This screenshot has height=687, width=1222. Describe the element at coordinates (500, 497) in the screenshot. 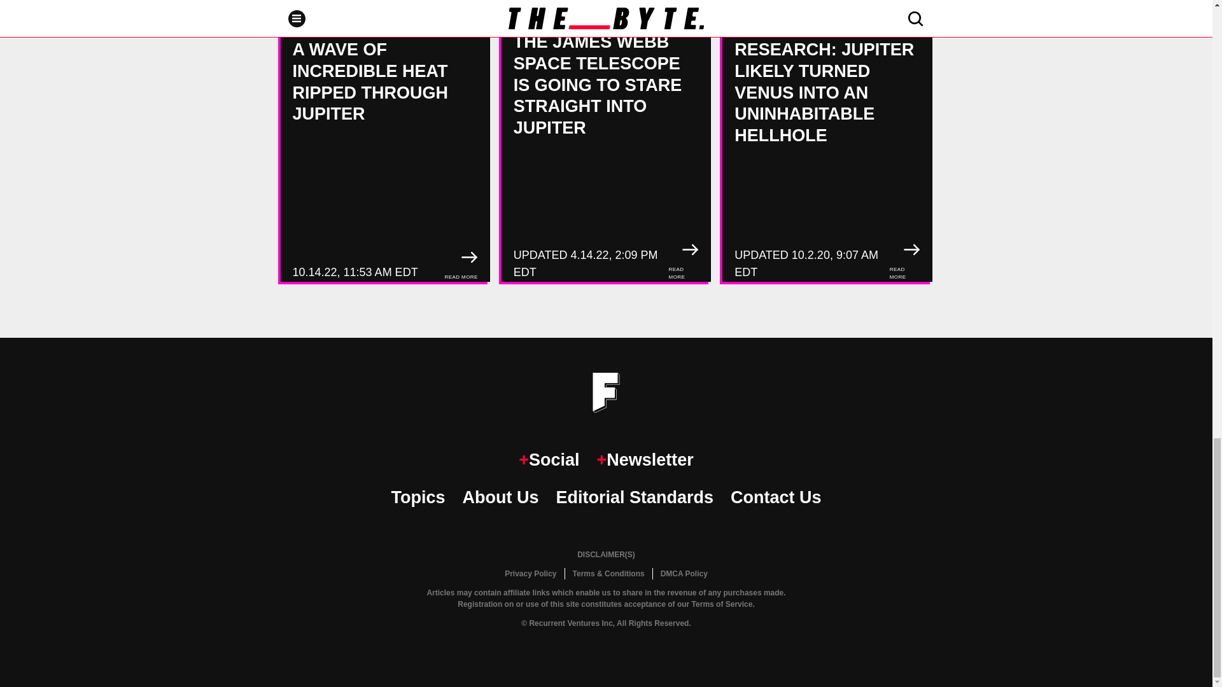

I see `About Us` at that location.